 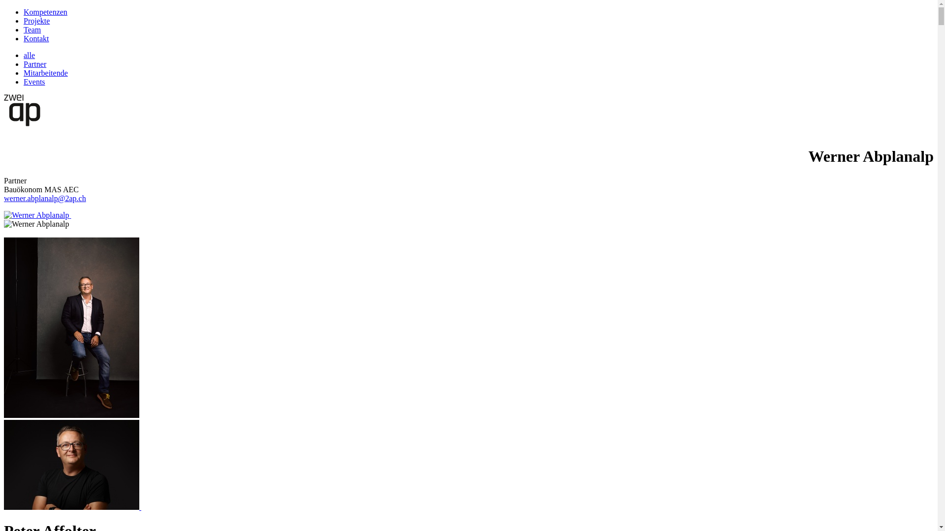 I want to click on Werner Abplanalp, so click(x=37, y=215).